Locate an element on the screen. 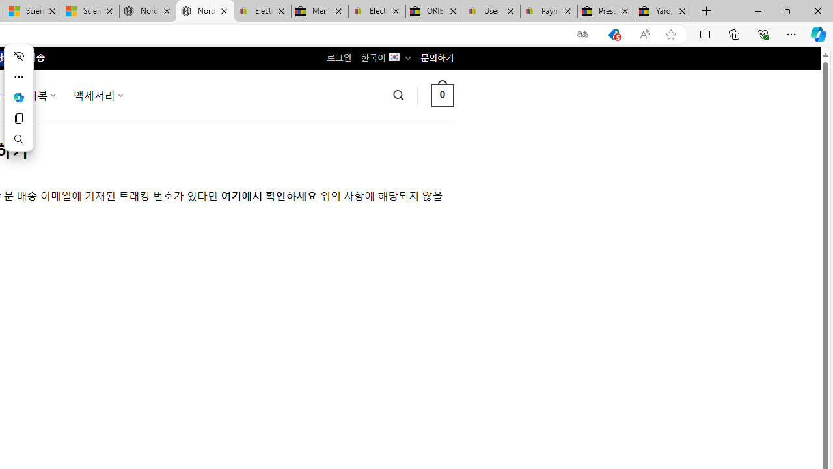  Hide menu is located at coordinates (18, 56).